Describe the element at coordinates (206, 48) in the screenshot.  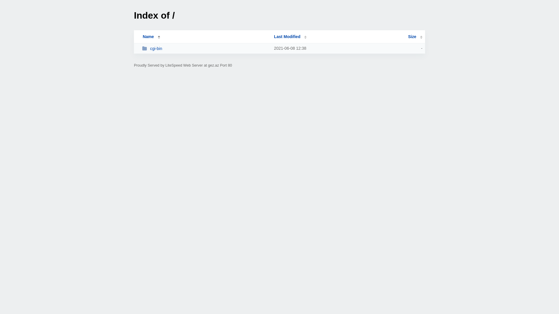
I see `cgi-bin` at that location.